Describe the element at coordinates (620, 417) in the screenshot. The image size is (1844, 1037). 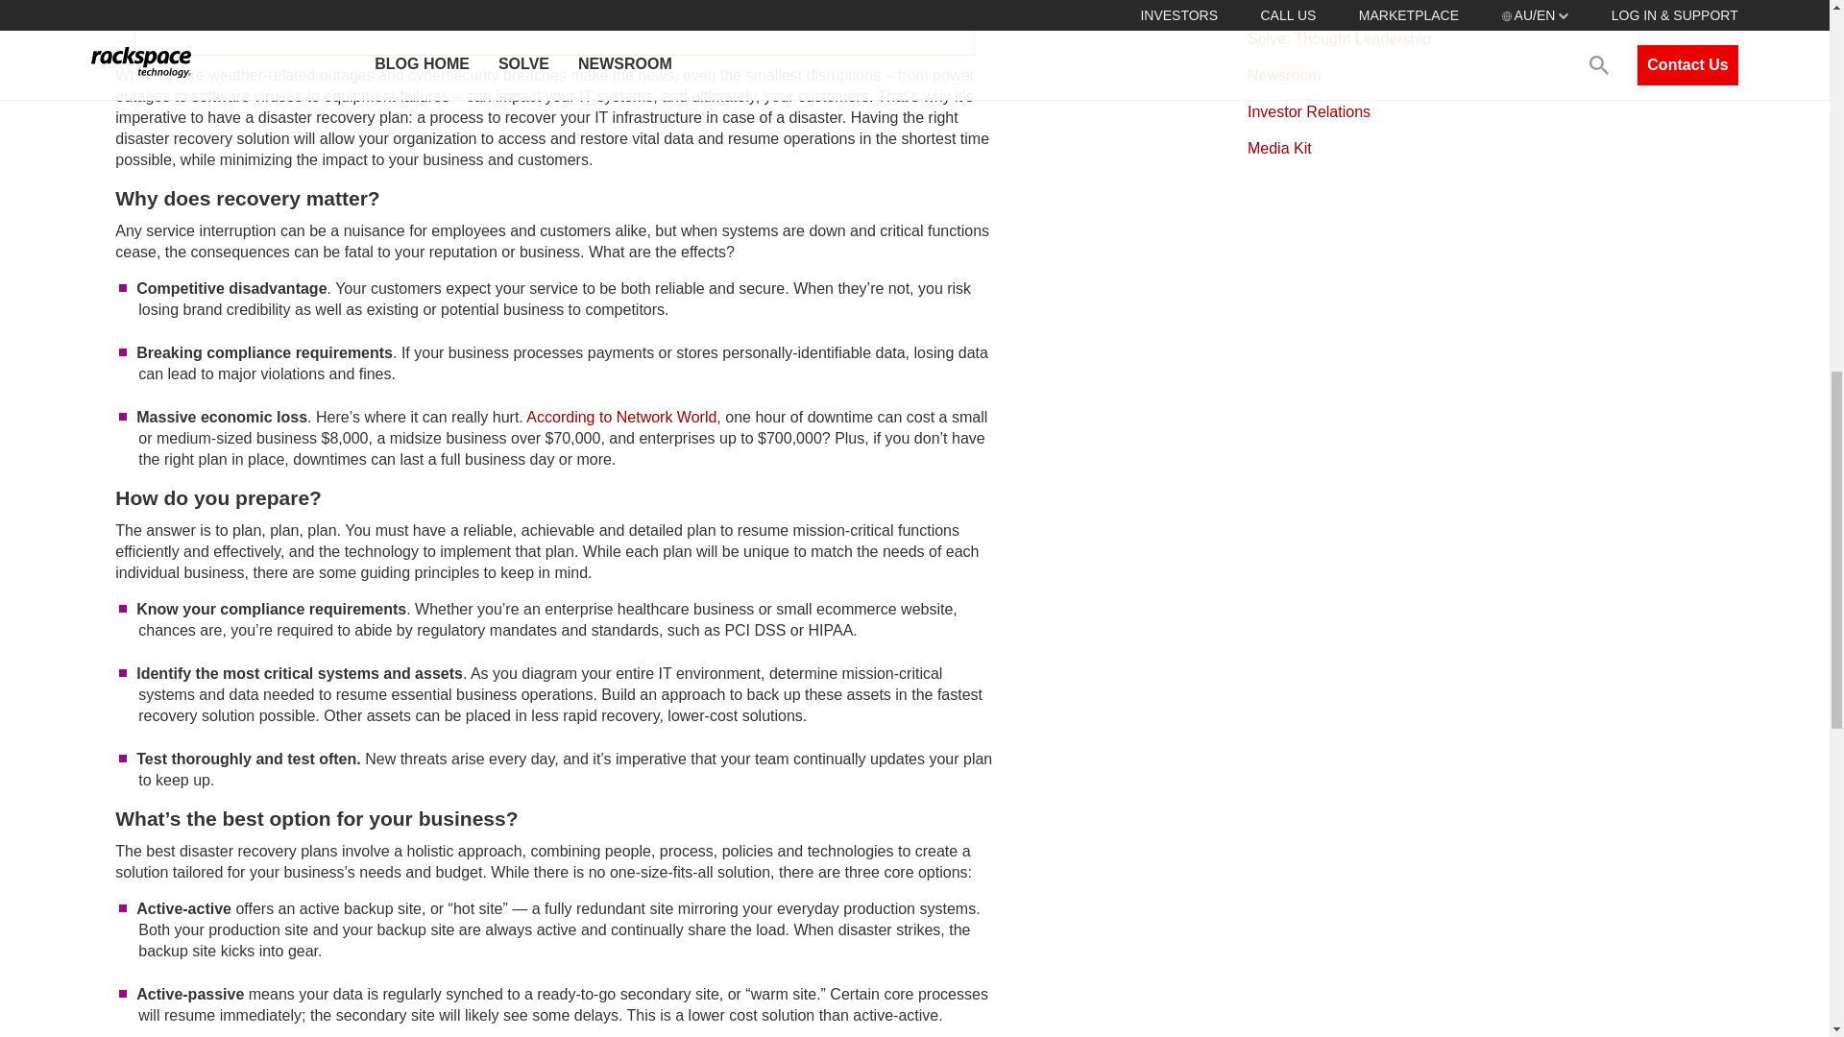
I see `According to Network World` at that location.